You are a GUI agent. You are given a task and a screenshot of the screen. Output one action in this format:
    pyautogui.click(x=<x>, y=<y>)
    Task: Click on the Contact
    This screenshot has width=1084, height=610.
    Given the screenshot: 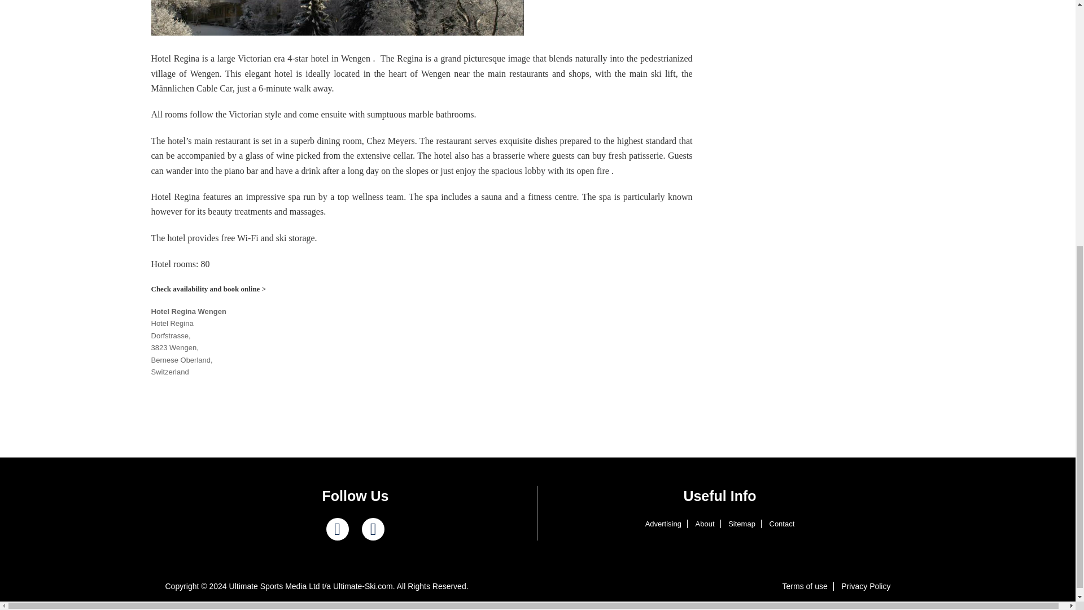 What is the action you would take?
    pyautogui.click(x=781, y=524)
    